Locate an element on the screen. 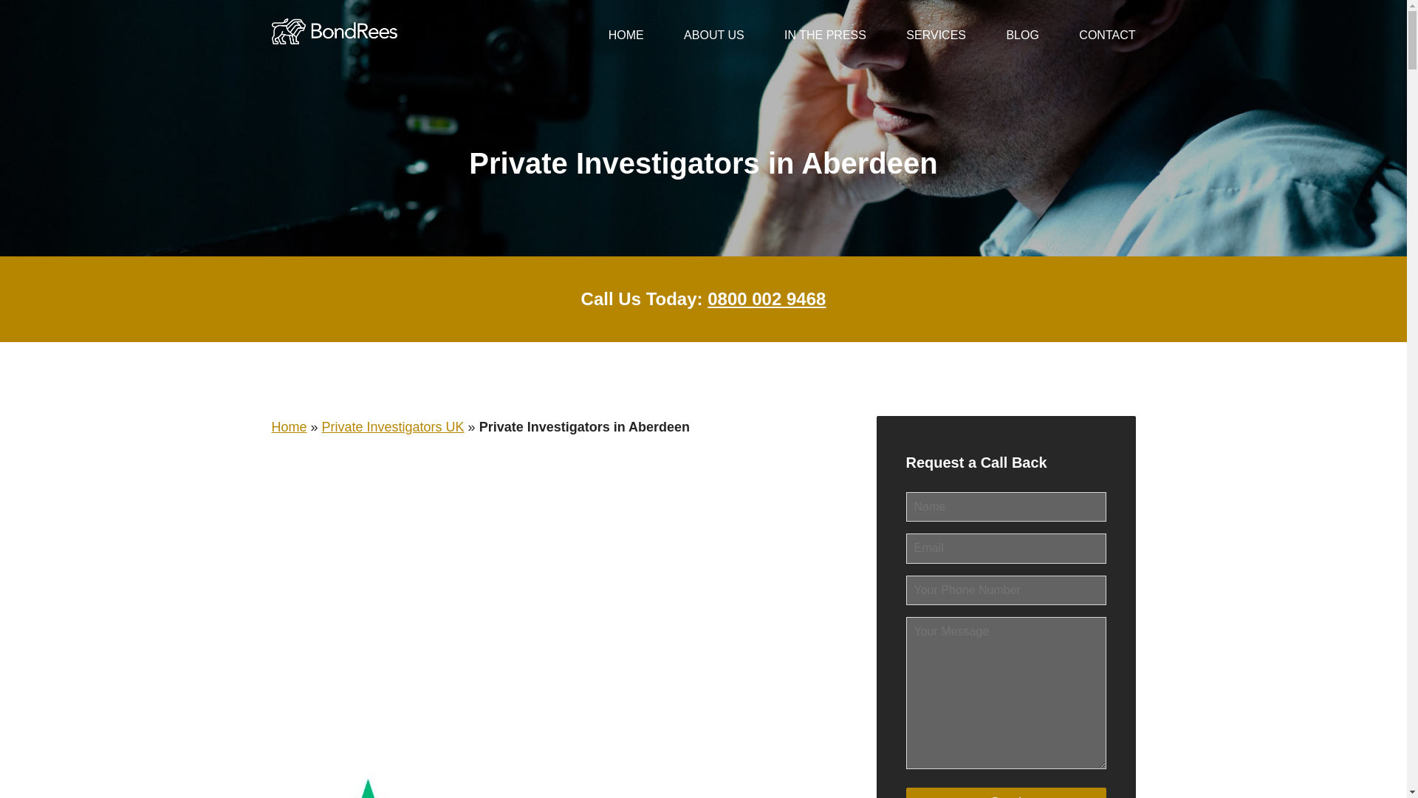 The width and height of the screenshot is (1418, 798). BLOG is located at coordinates (1021, 35).